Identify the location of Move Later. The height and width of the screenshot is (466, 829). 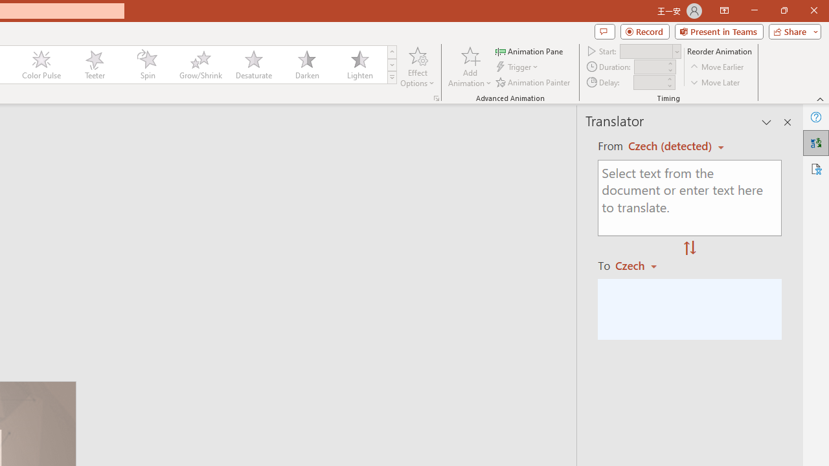
(716, 82).